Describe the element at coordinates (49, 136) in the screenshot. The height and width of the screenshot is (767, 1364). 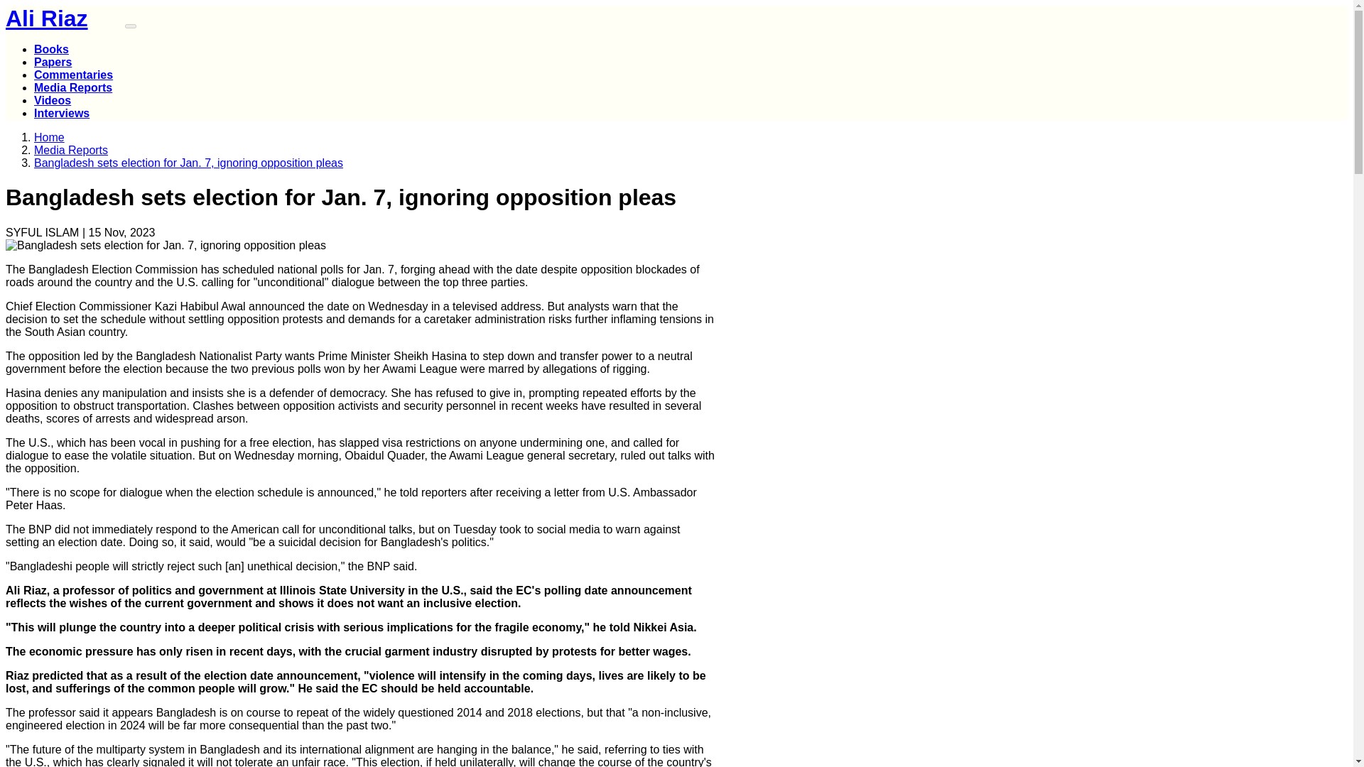
I see `Home` at that location.